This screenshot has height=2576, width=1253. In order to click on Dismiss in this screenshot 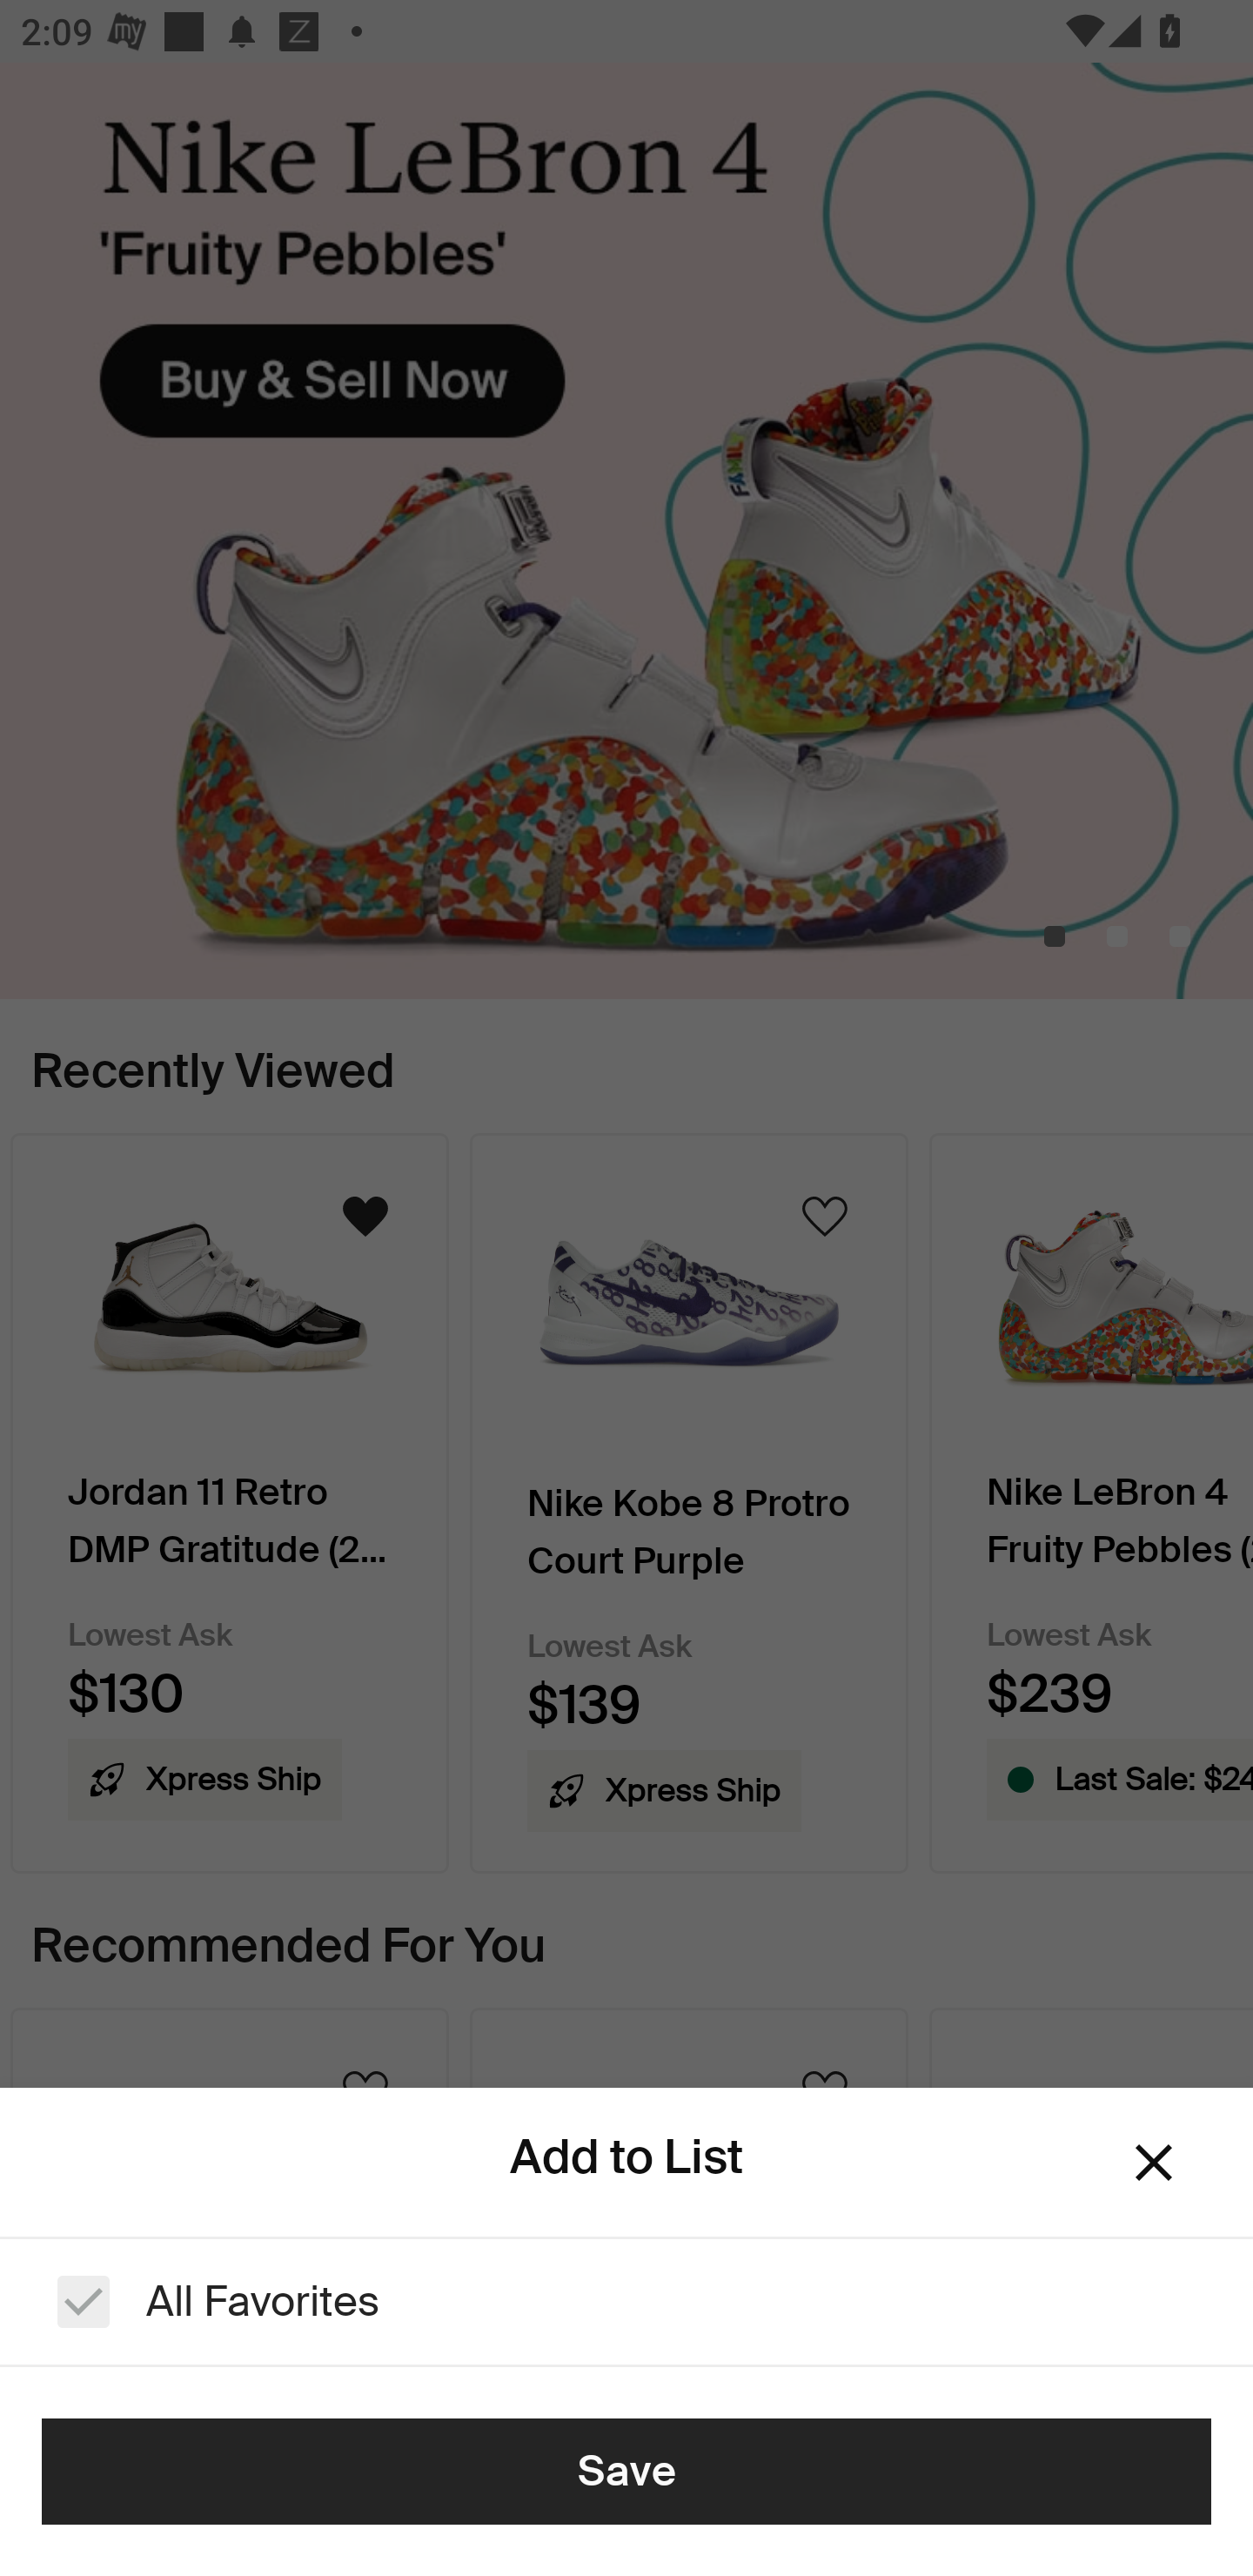, I will do `click(1154, 2162)`.